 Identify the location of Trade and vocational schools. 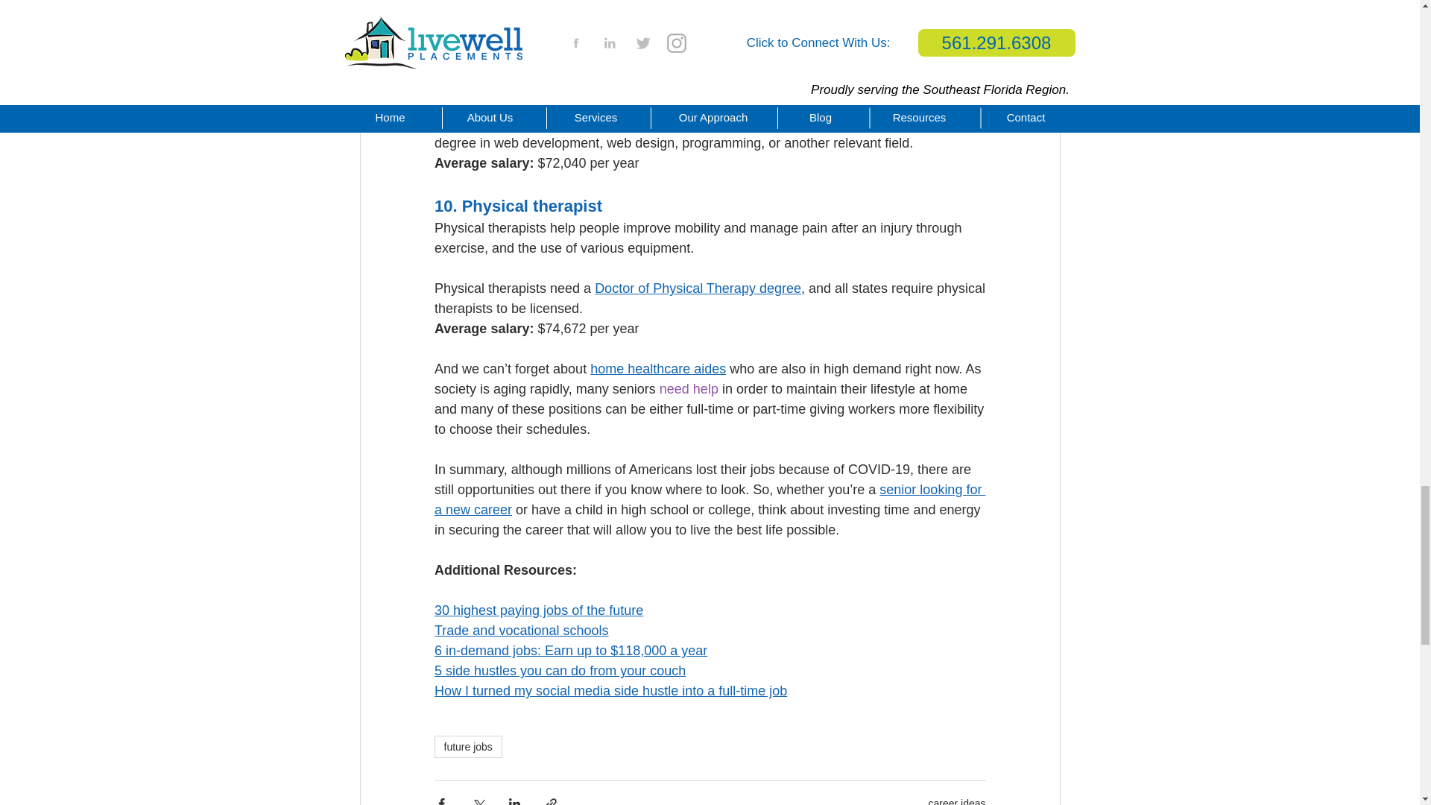
(520, 631).